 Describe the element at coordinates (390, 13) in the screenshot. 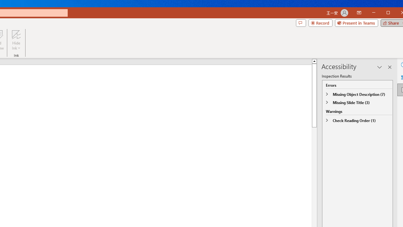

I see `Minimize` at that location.